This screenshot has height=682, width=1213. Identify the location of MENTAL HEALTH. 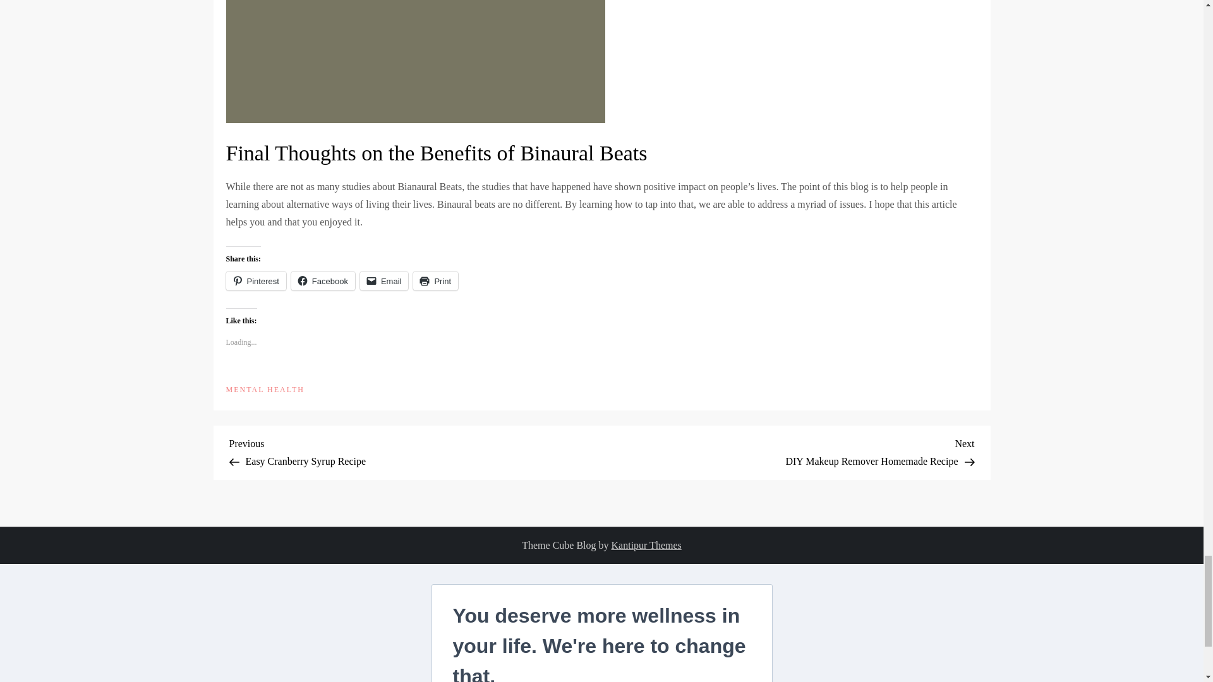
(265, 390).